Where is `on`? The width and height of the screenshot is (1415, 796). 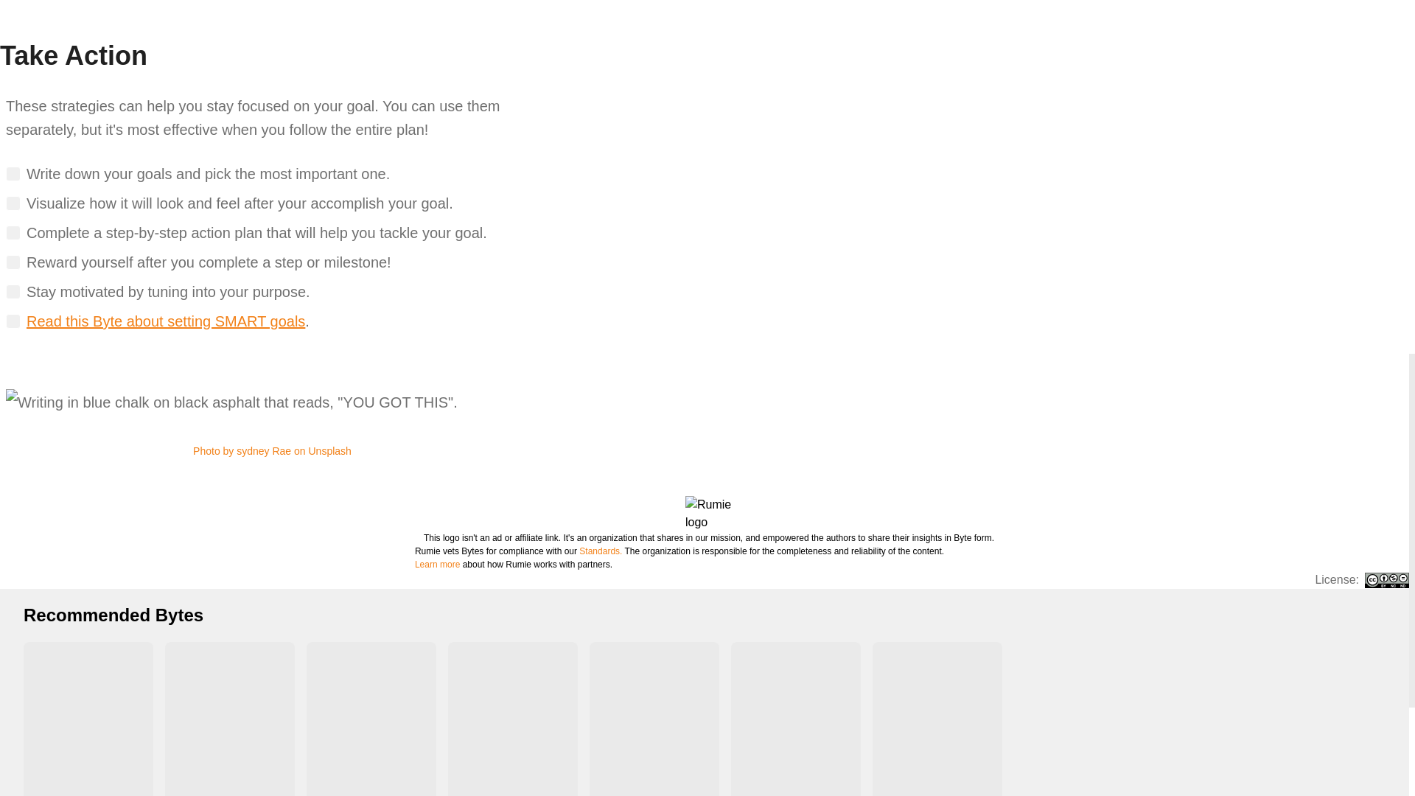
on is located at coordinates (13, 174).